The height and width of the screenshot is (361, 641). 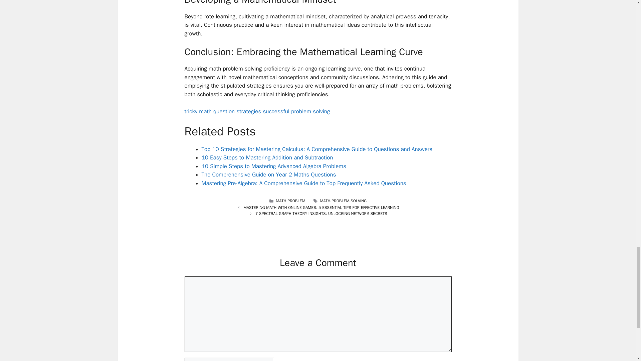 What do you see at coordinates (321, 213) in the screenshot?
I see `7 SPECTRAL GRAPH THEORY INSIGHTS: UNLOCKING NETWORK SECRETS` at bounding box center [321, 213].